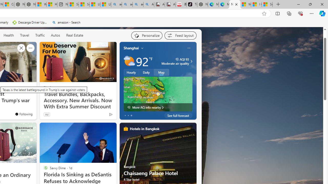 The width and height of the screenshot is (328, 184). What do you see at coordinates (101, 116) in the screenshot?
I see `This story is trending` at bounding box center [101, 116].